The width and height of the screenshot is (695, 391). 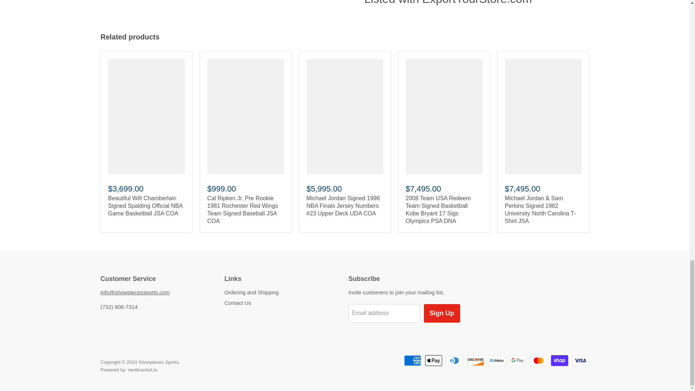 What do you see at coordinates (496, 360) in the screenshot?
I see `Meta Pay` at bounding box center [496, 360].